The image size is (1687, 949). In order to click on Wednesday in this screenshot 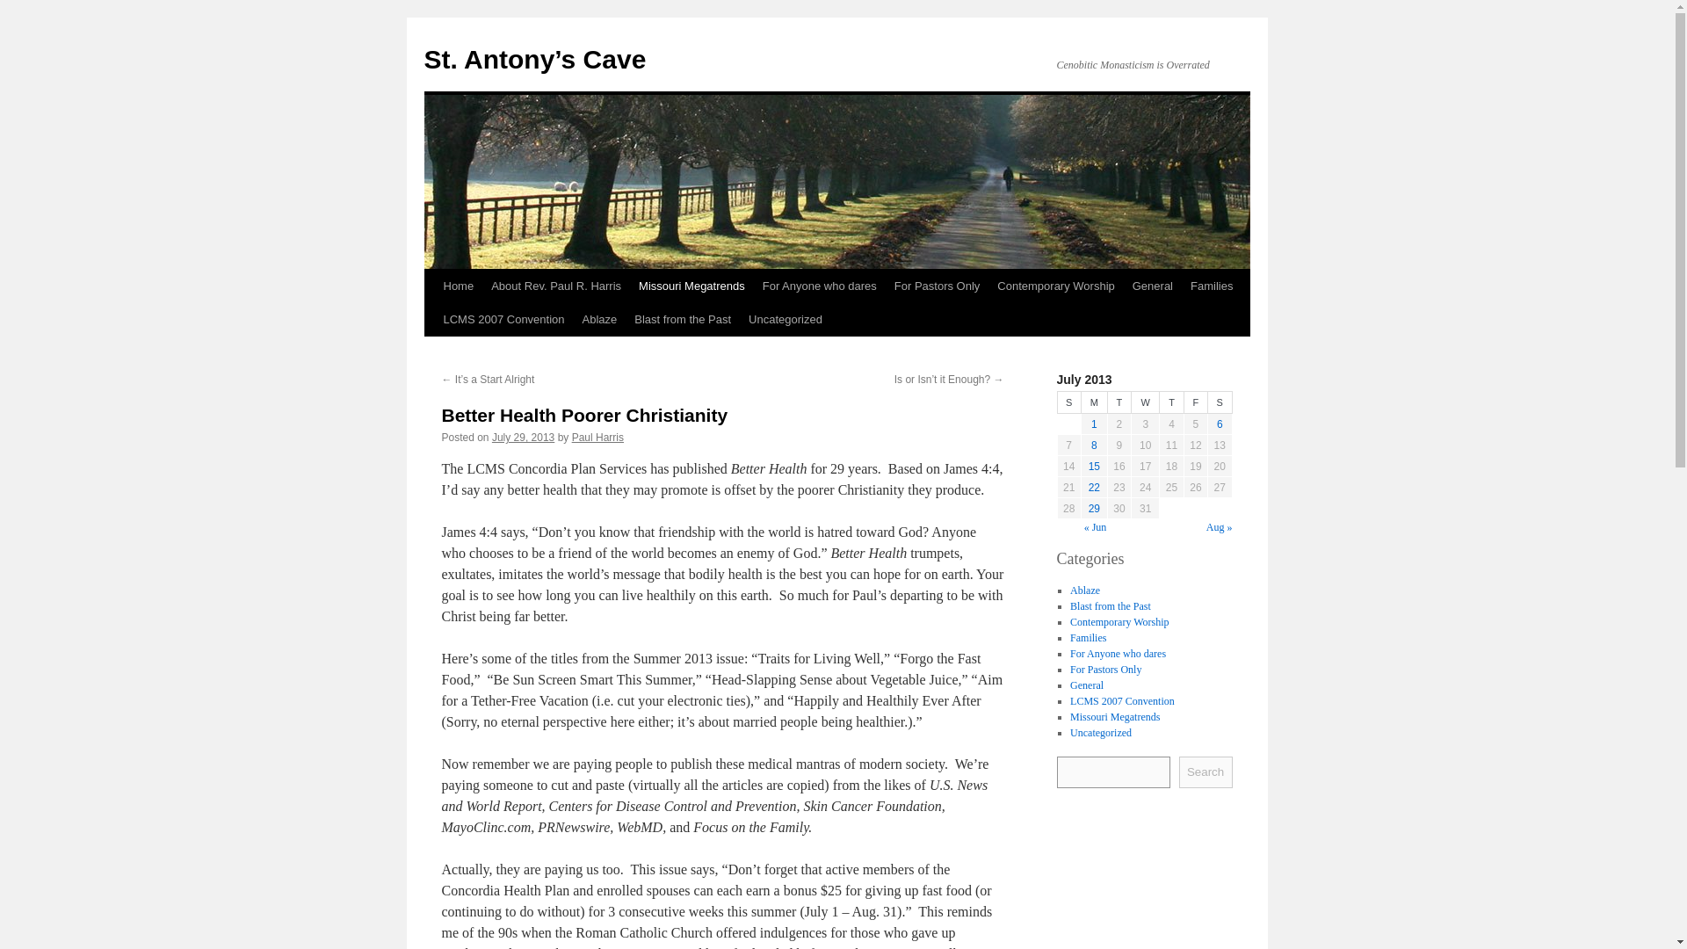, I will do `click(1146, 402)`.